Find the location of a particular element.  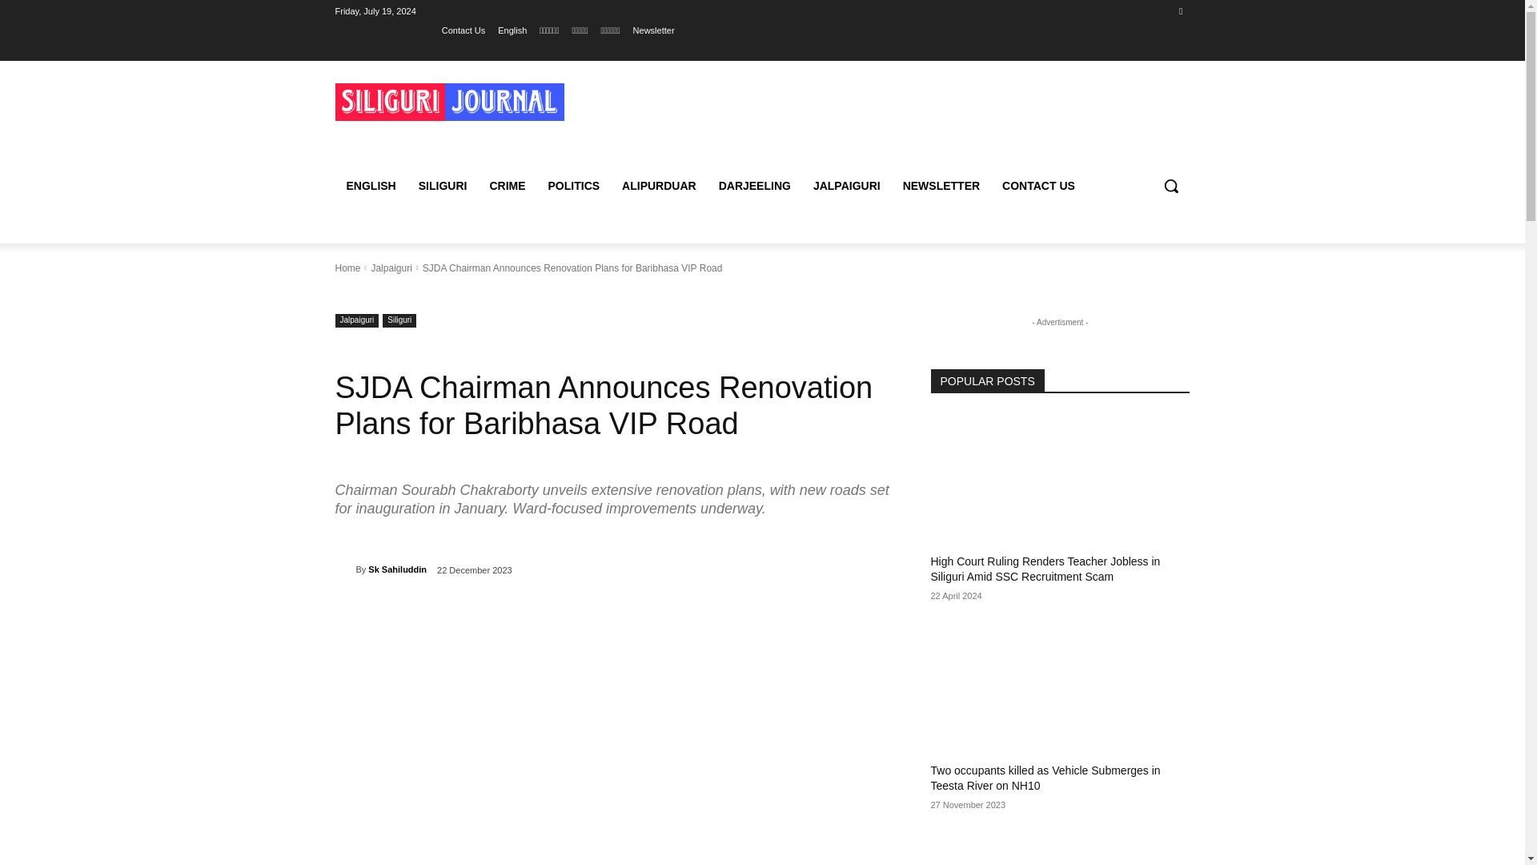

CONTACT US is located at coordinates (1039, 186).